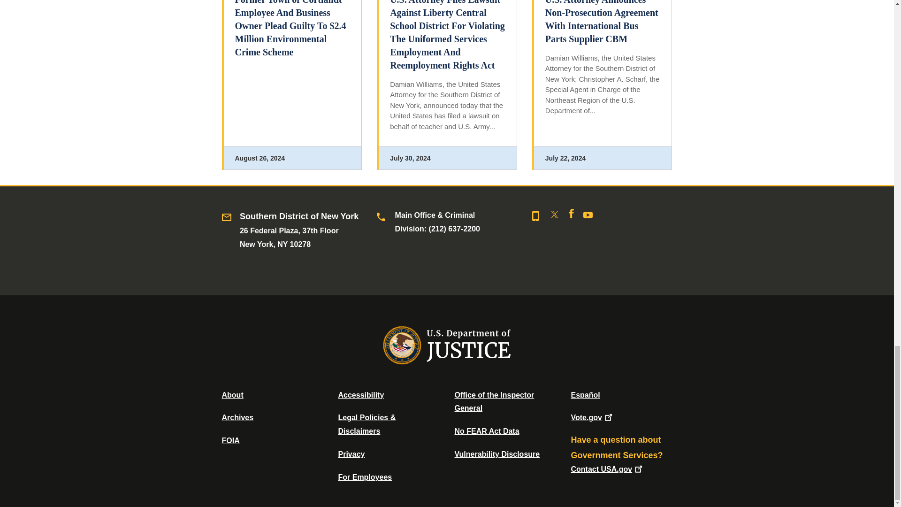  Describe the element at coordinates (365, 477) in the screenshot. I see `For Employees` at that location.